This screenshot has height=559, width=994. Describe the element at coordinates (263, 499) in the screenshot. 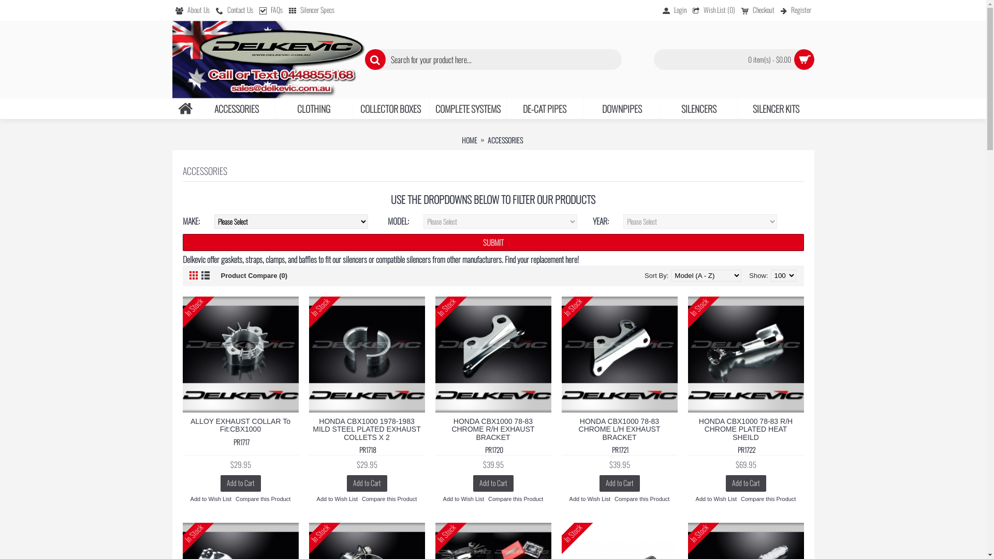

I see `Compare this Product` at that location.